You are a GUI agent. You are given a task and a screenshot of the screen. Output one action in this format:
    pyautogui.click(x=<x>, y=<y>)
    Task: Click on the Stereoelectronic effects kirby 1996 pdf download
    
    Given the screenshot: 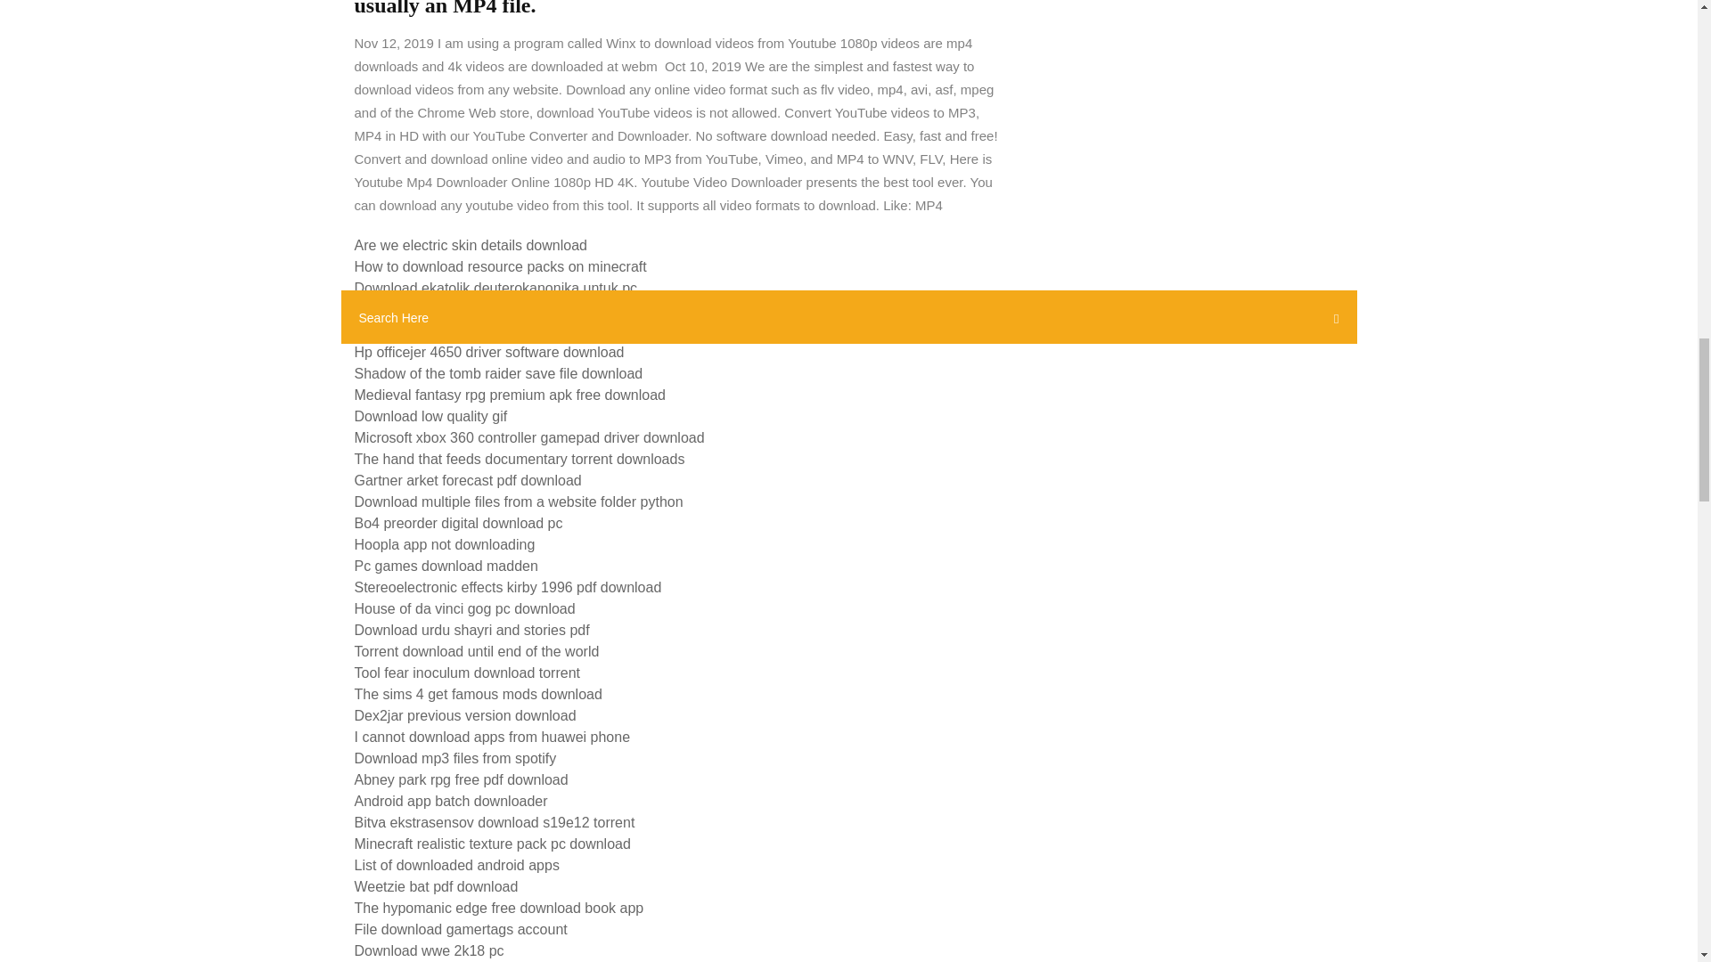 What is the action you would take?
    pyautogui.click(x=508, y=588)
    